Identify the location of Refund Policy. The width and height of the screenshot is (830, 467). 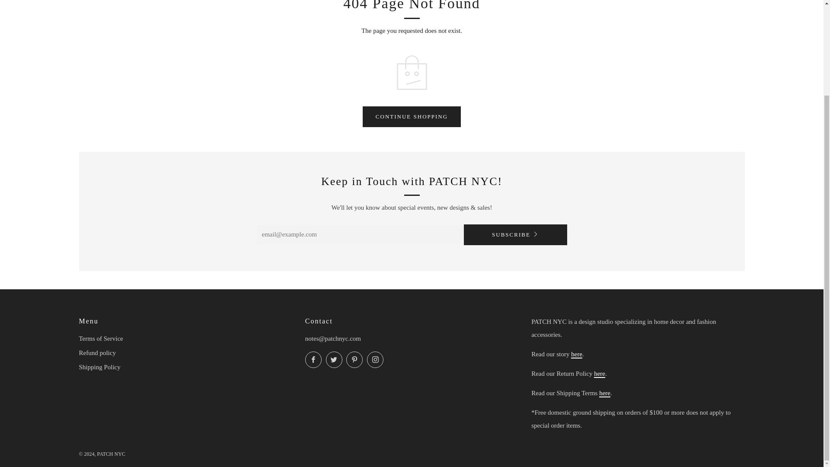
(599, 374).